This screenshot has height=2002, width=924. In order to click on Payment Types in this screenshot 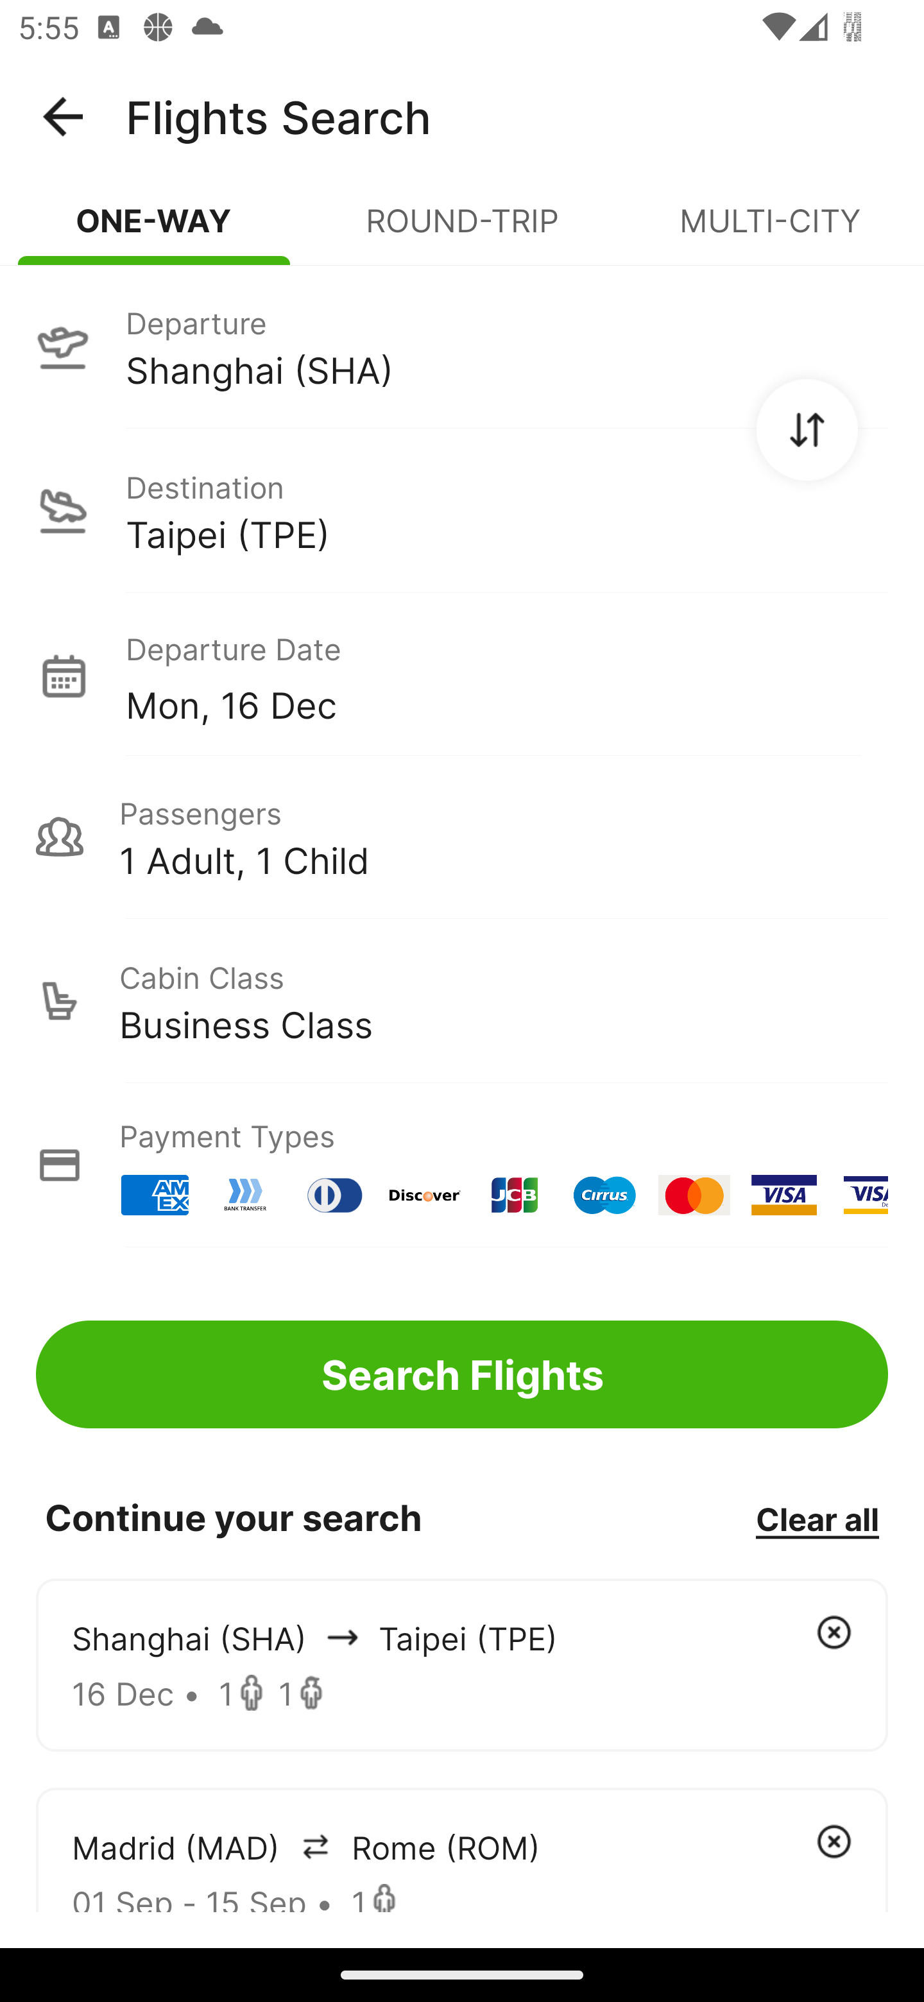, I will do `click(462, 1165)`.